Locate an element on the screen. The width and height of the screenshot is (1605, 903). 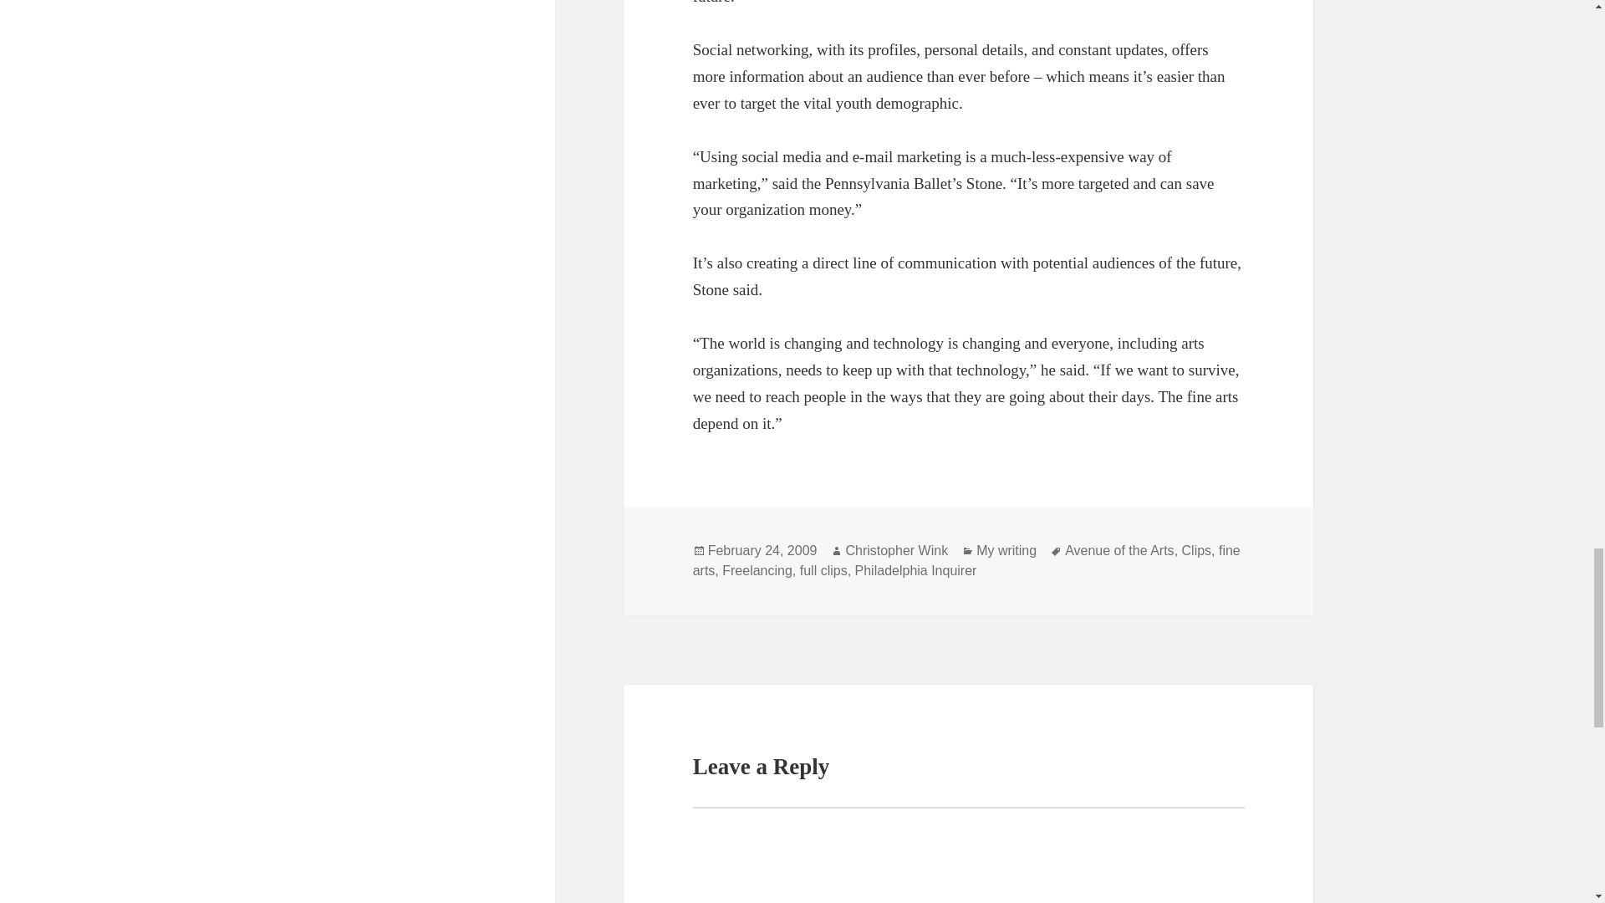
Freelancing is located at coordinates (757, 570).